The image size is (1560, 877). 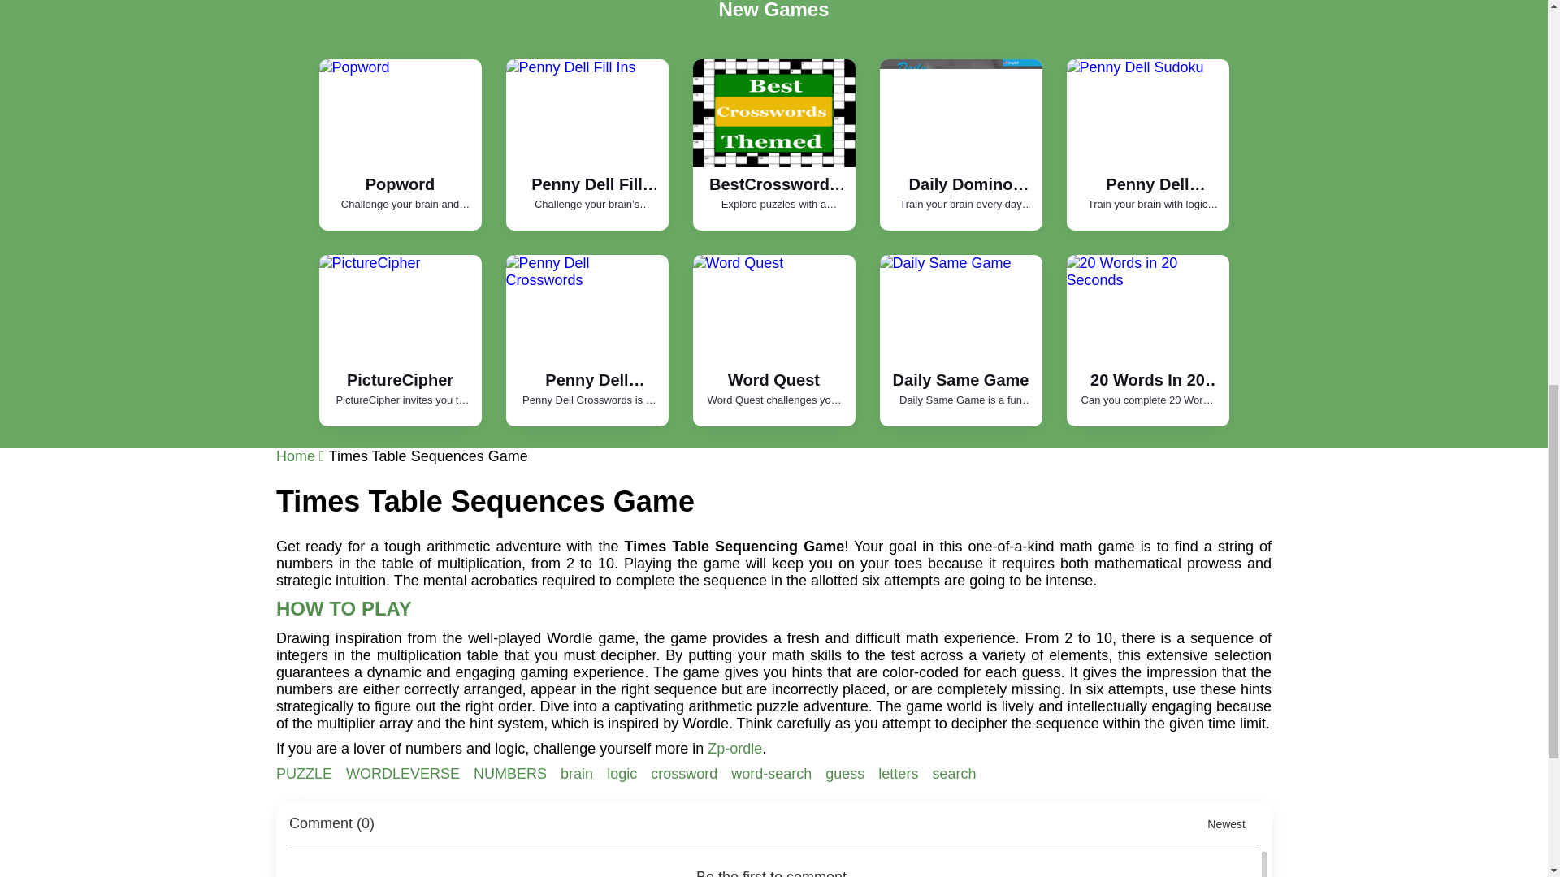 What do you see at coordinates (773, 773) in the screenshot?
I see `word-search` at bounding box center [773, 773].